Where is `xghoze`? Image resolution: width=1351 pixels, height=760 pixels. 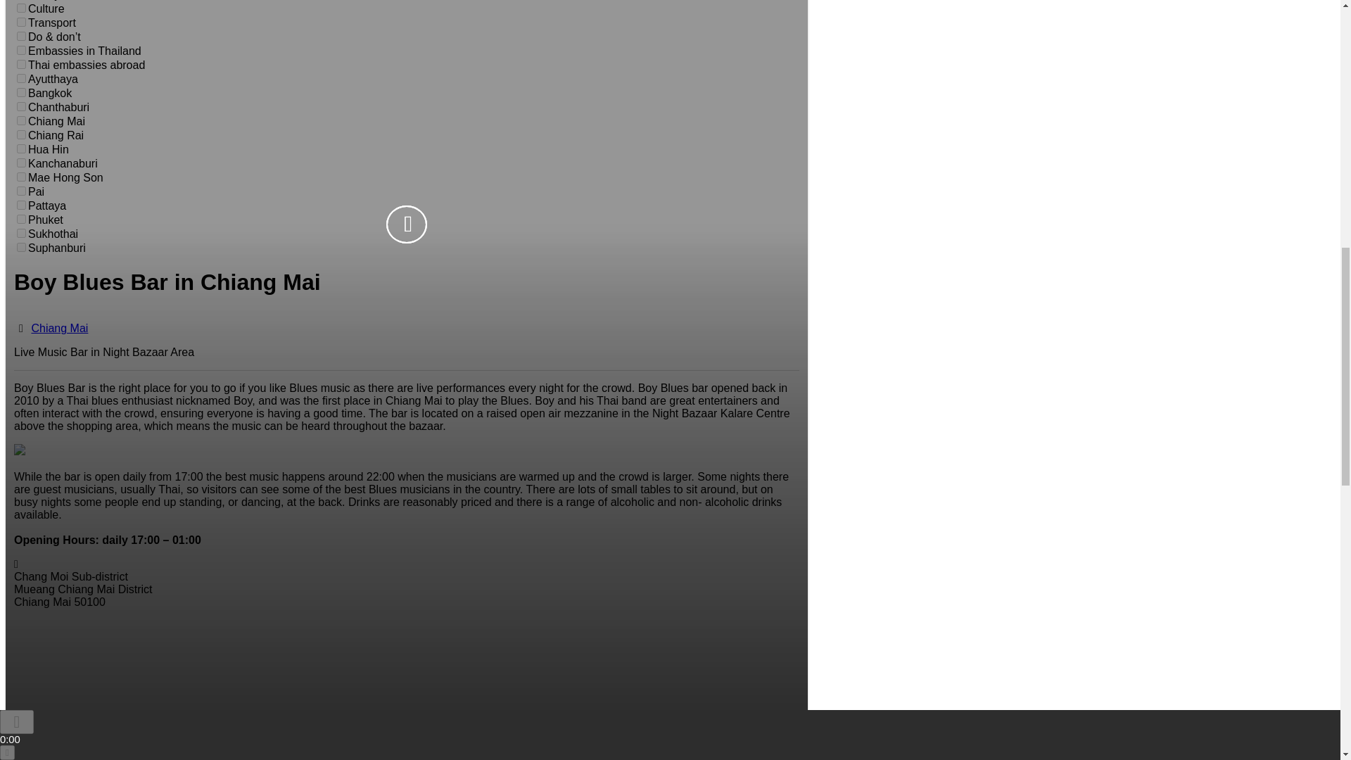
xghoze is located at coordinates (21, 37).